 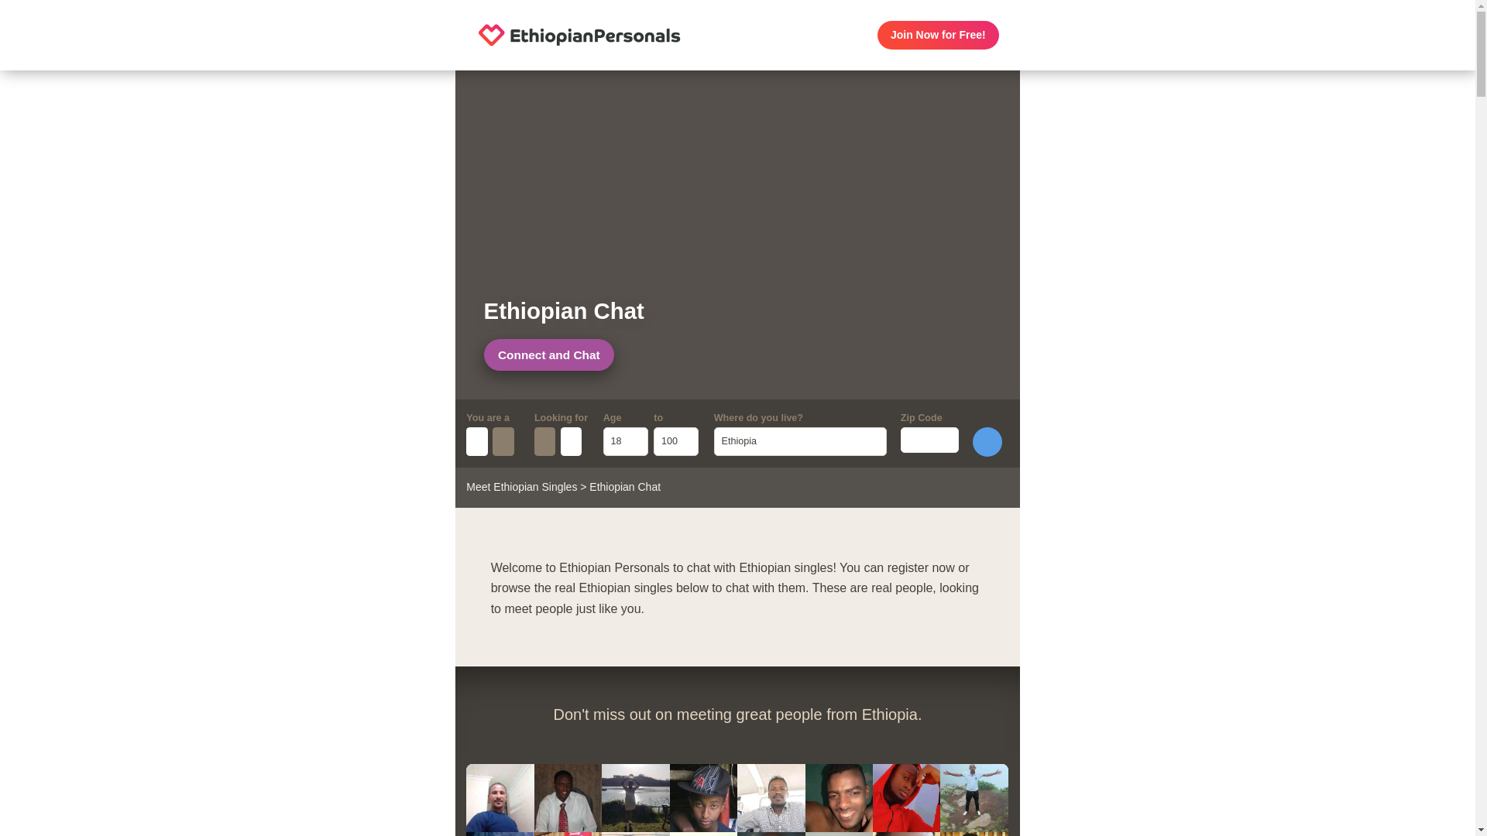 I want to click on Single Ethiopian man in Chiro, Oromia, Ethiopia, so click(x=771, y=834).